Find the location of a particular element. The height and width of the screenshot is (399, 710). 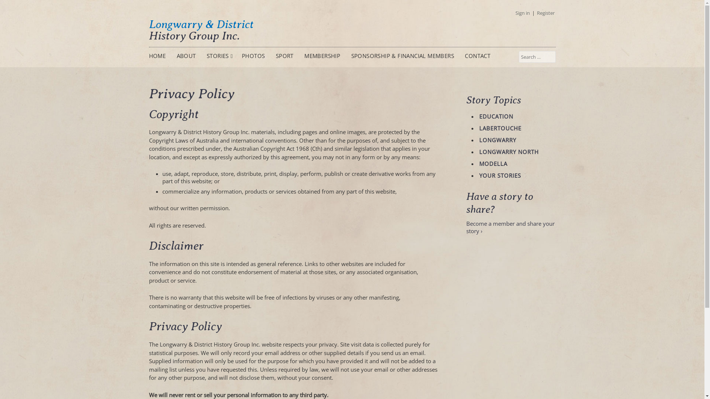

SPONSORSHIP & FINANCIAL MEMBERS is located at coordinates (404, 56).